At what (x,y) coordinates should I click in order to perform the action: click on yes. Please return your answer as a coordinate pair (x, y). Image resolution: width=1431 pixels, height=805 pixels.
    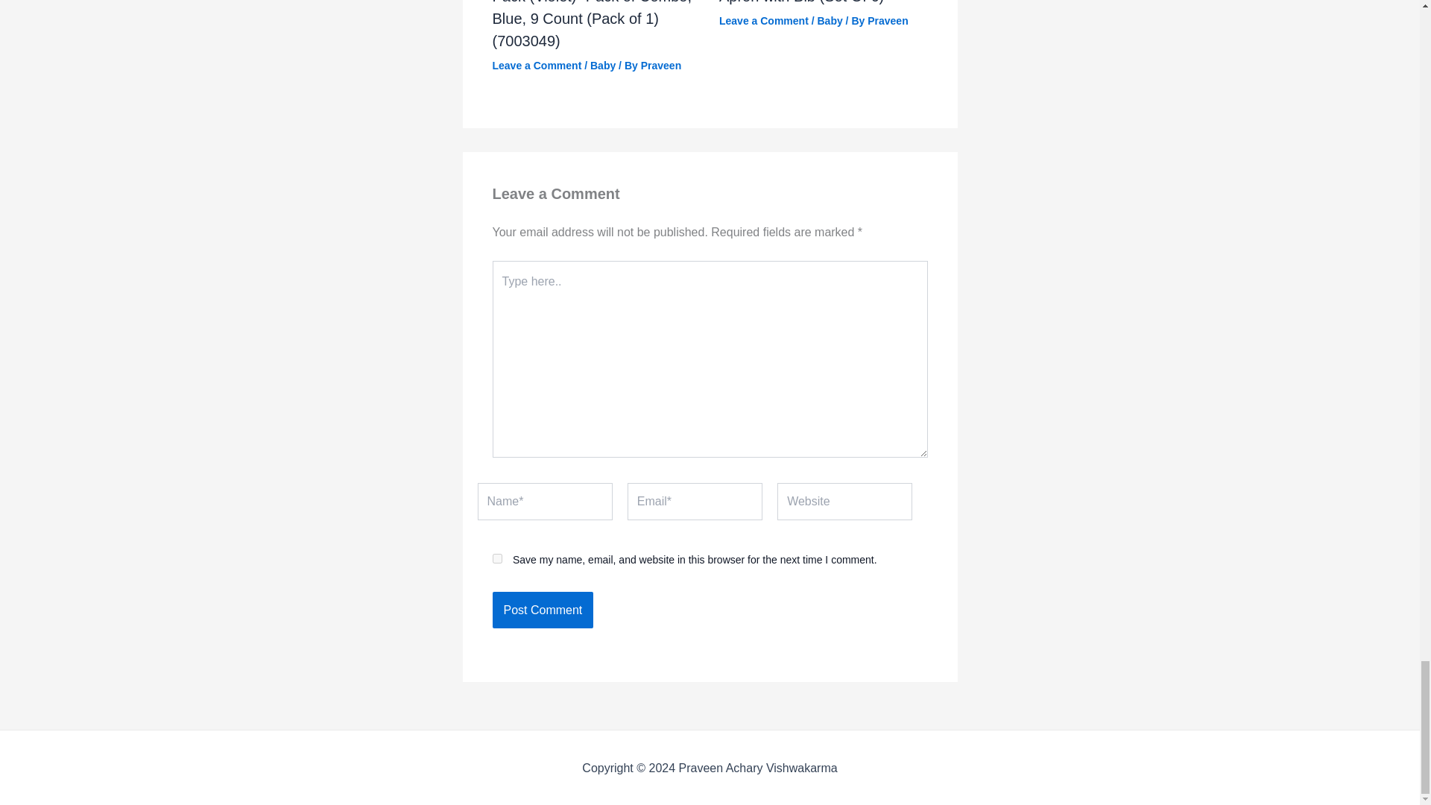
    Looking at the image, I should click on (496, 559).